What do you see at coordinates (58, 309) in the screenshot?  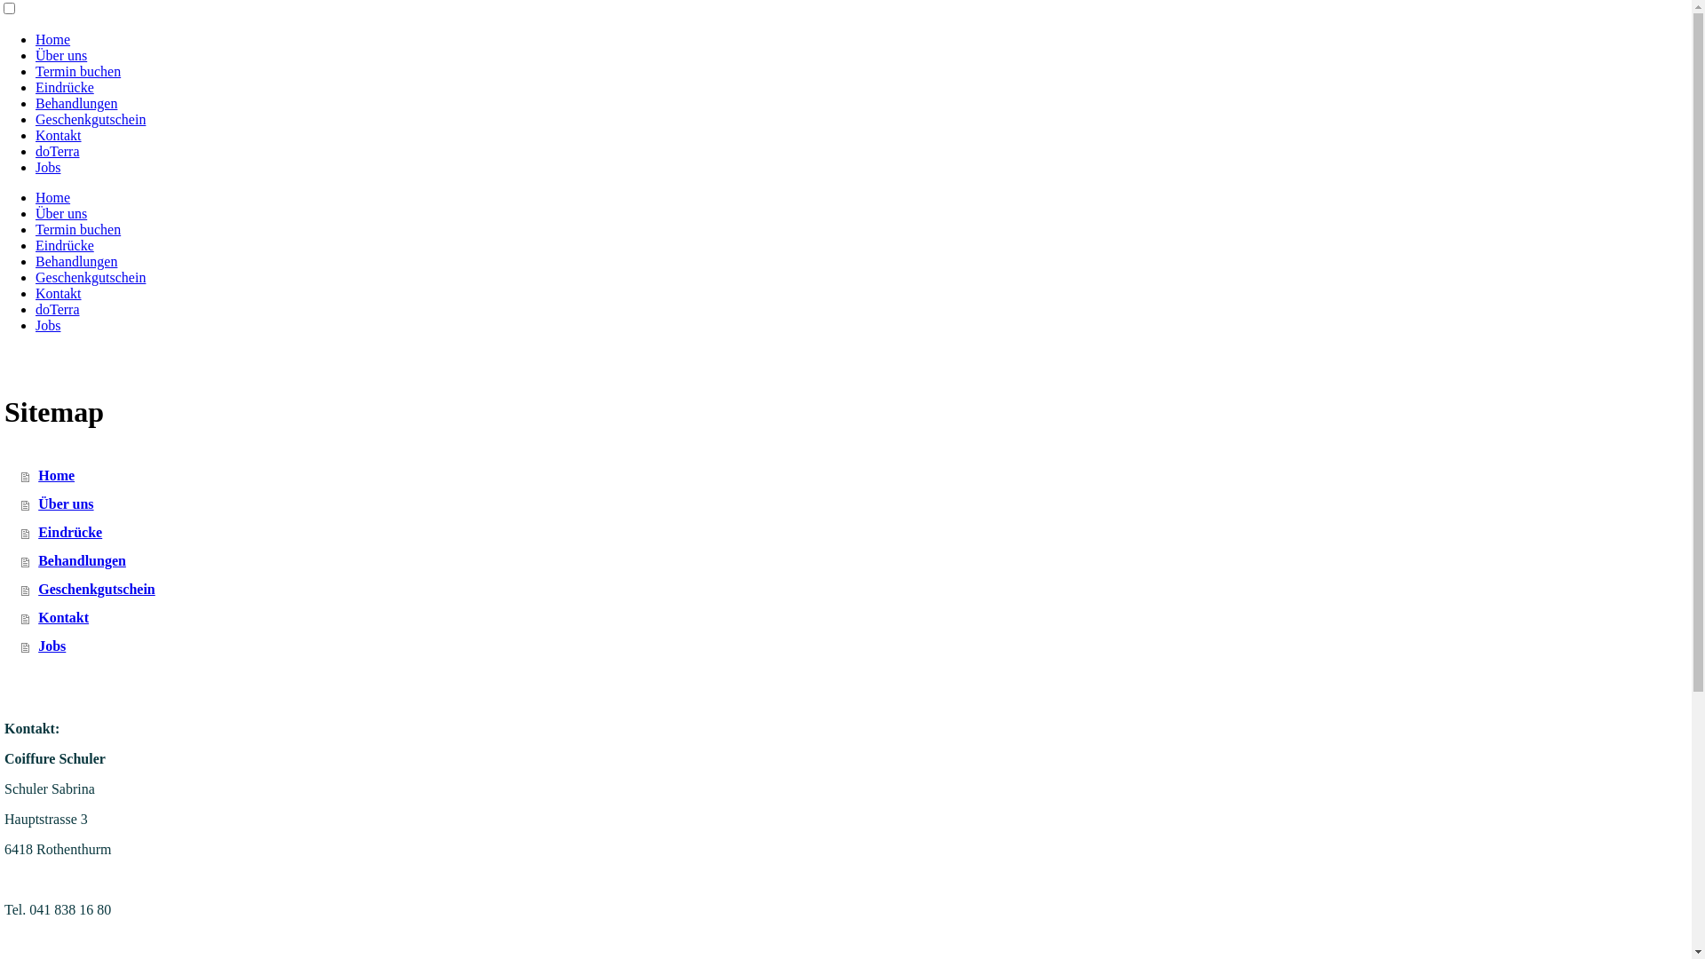 I see `doTerra` at bounding box center [58, 309].